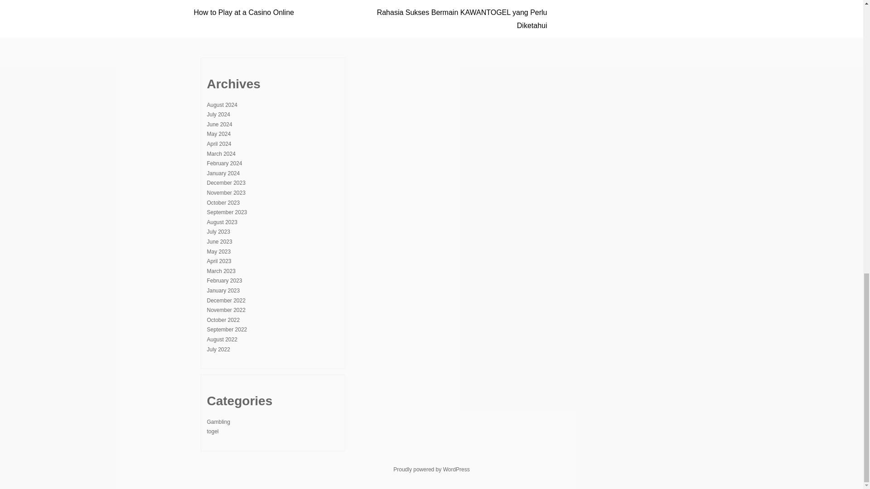  I want to click on August 2024, so click(222, 105).